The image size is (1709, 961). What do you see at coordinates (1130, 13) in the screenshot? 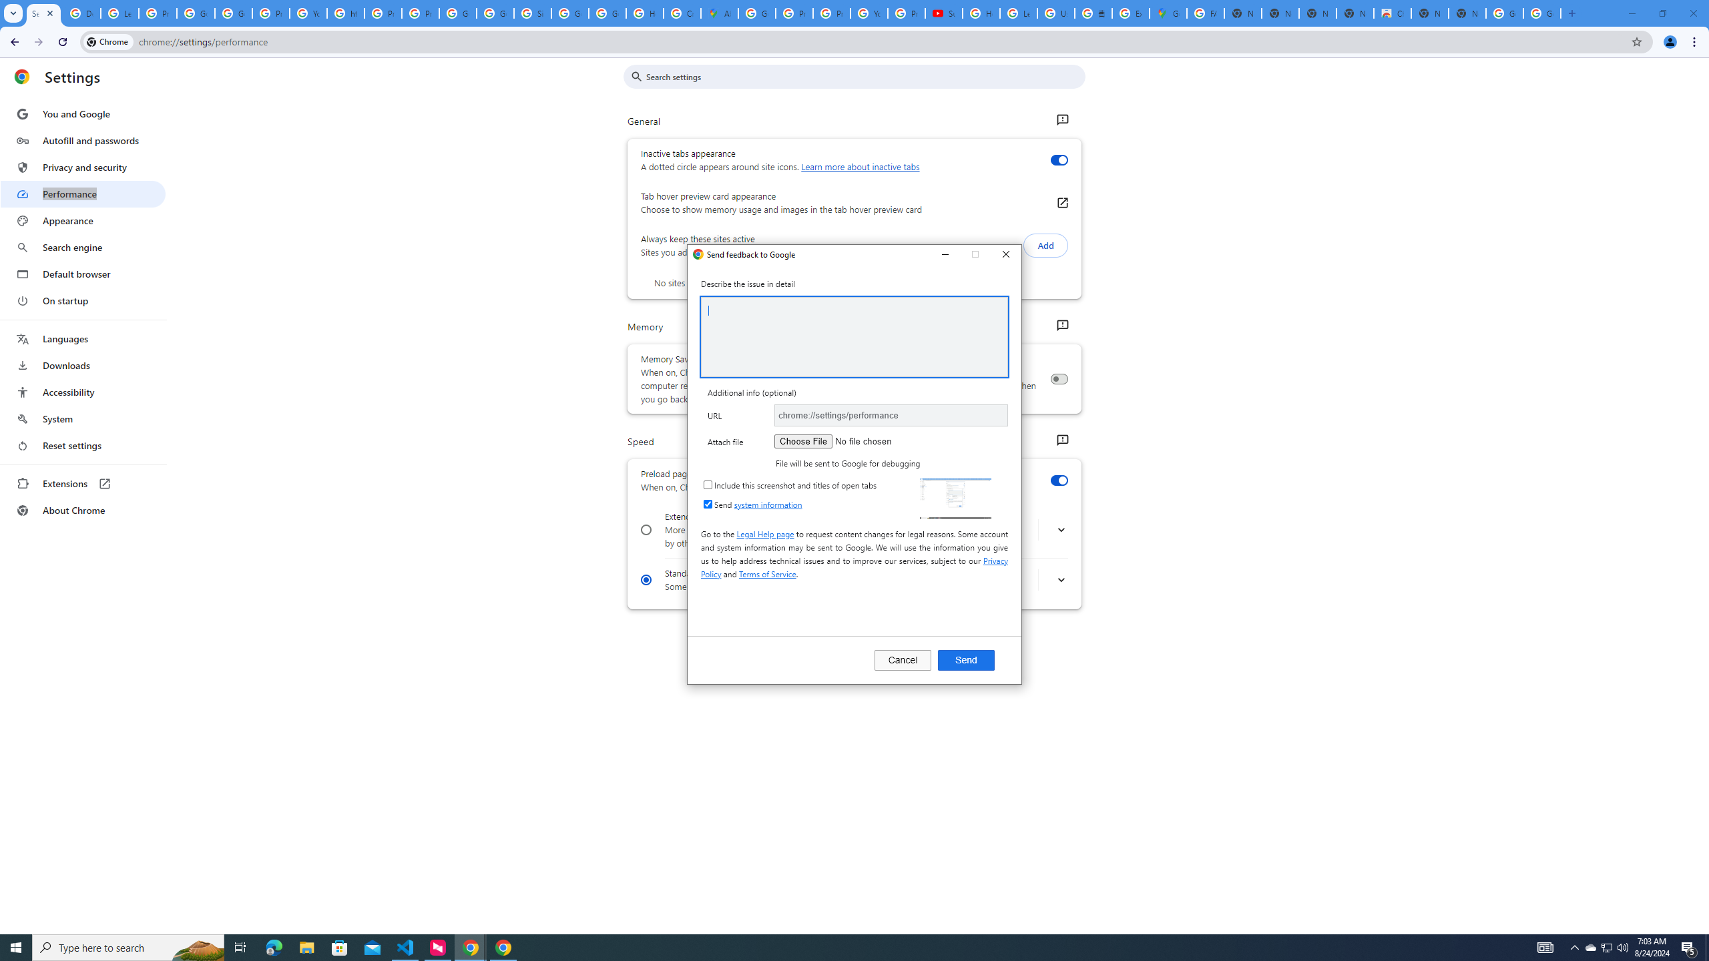
I see `Explore new street-level details - Google Maps Help` at bounding box center [1130, 13].